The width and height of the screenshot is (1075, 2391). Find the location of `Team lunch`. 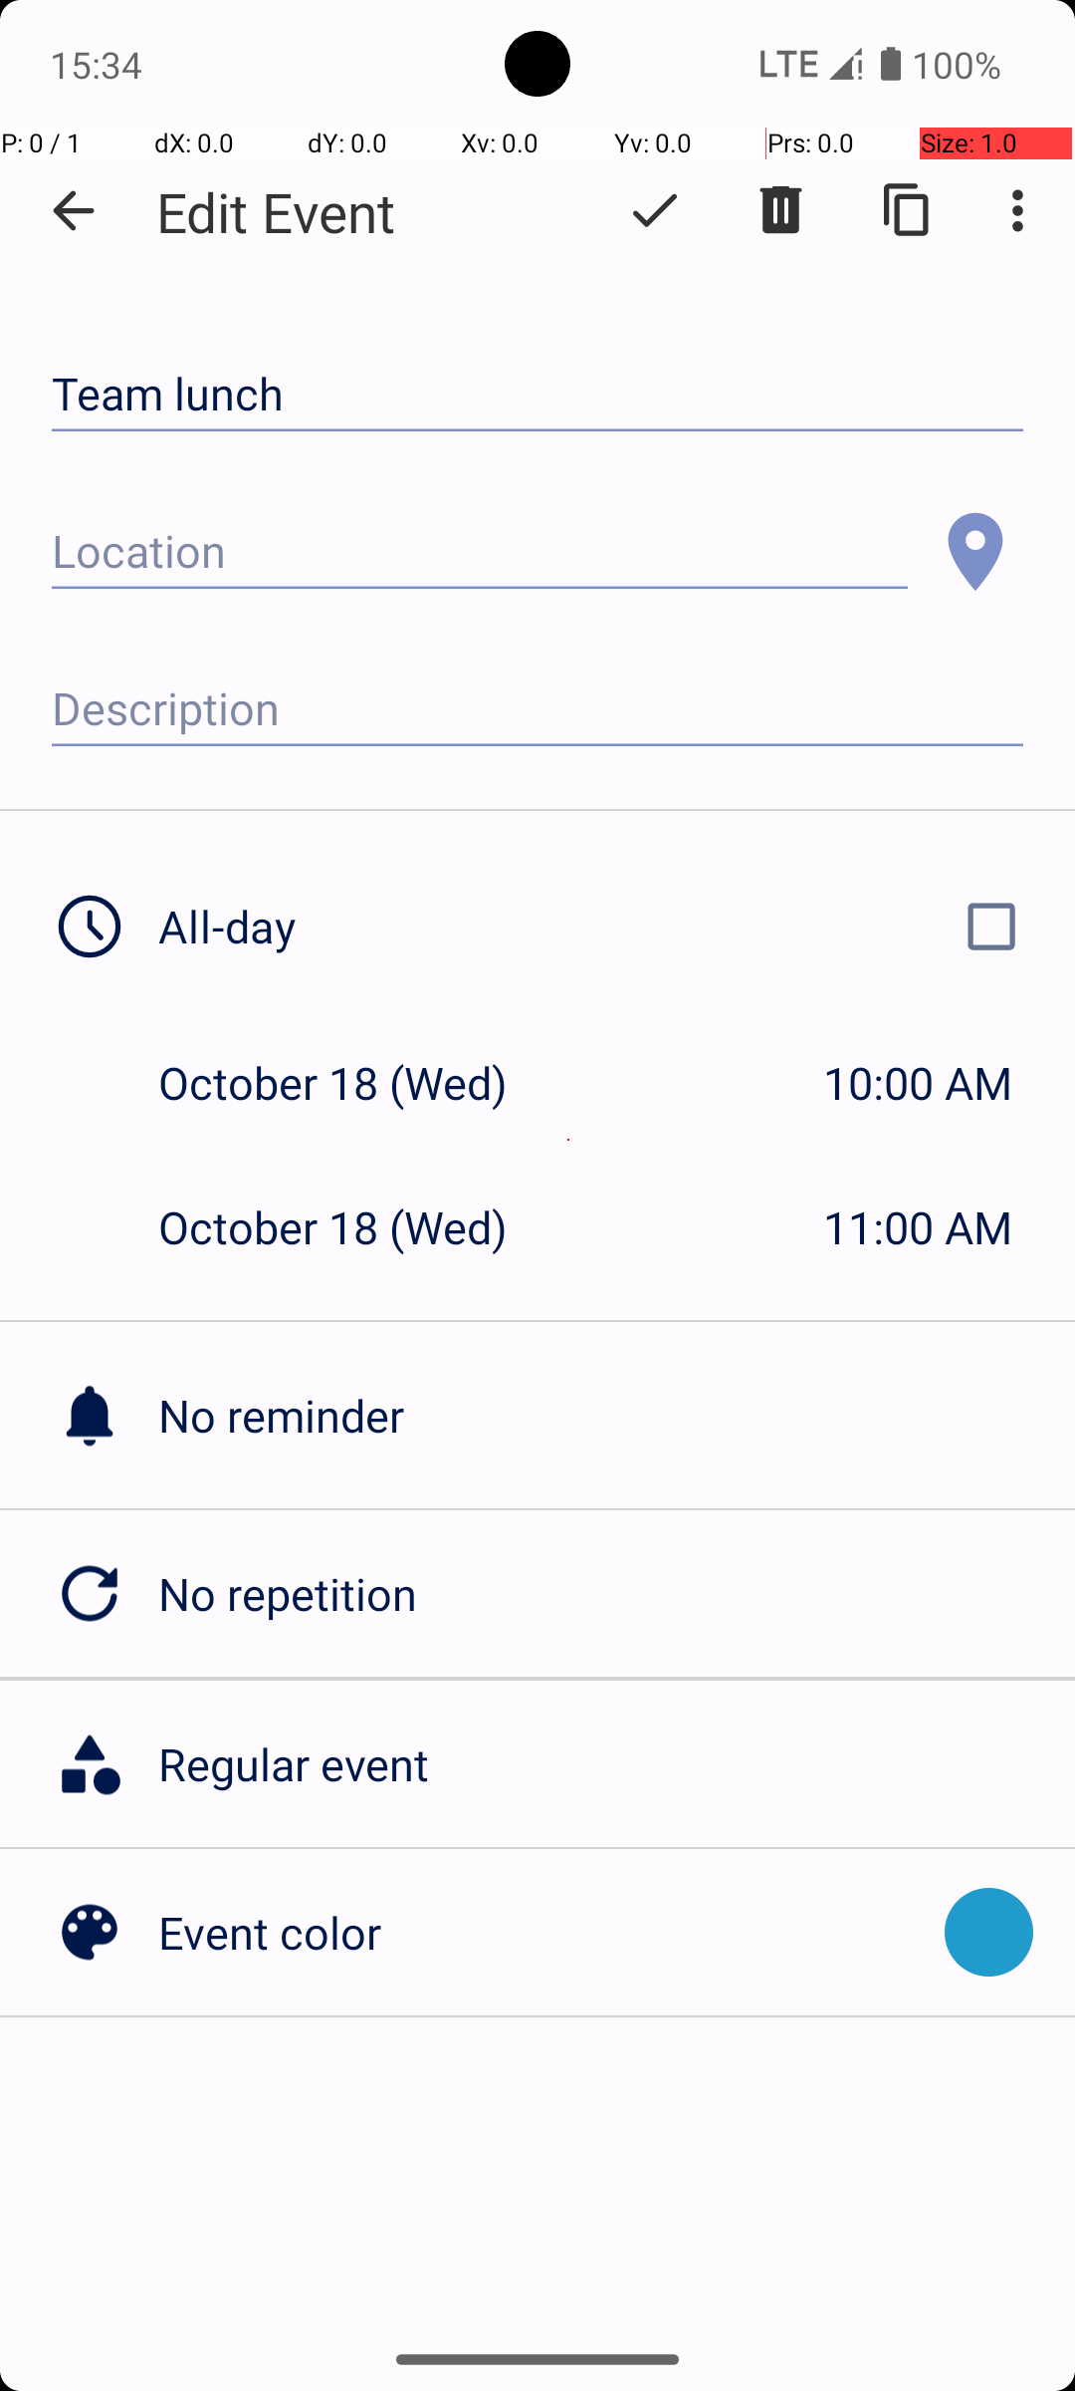

Team lunch is located at coordinates (537, 395).